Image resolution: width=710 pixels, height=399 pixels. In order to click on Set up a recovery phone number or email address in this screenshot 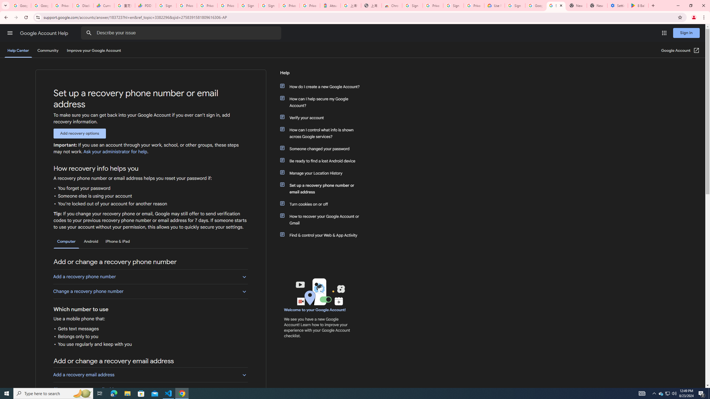, I will do `click(323, 188)`.